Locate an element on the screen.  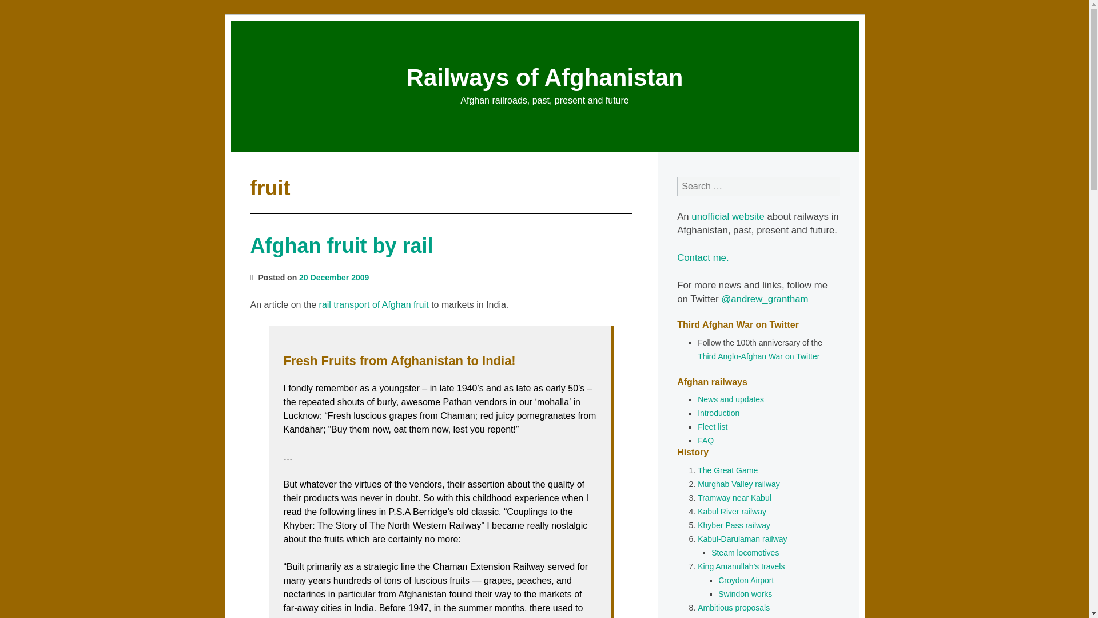
News and updates is located at coordinates (731, 399).